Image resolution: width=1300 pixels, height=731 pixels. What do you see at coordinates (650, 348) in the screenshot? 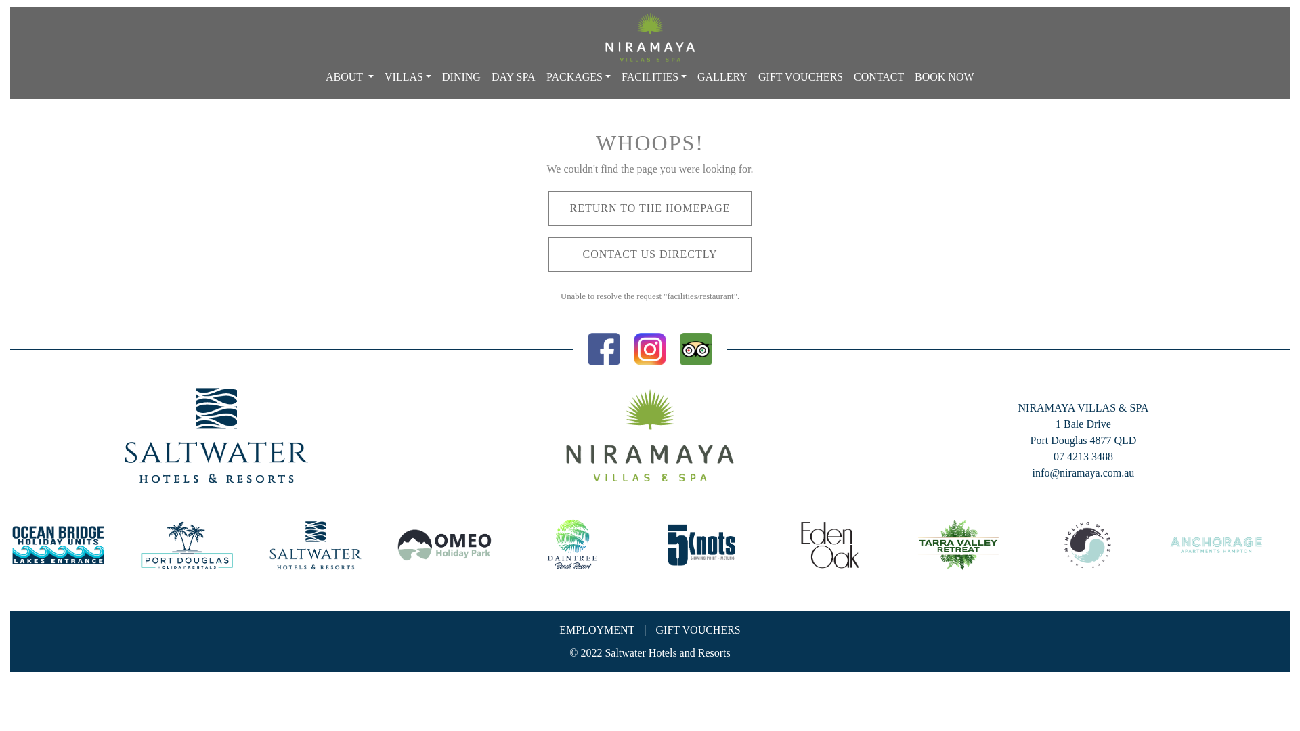
I see `Instagram` at bounding box center [650, 348].